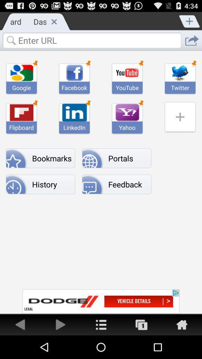  What do you see at coordinates (141, 325) in the screenshot?
I see `open other tab` at bounding box center [141, 325].